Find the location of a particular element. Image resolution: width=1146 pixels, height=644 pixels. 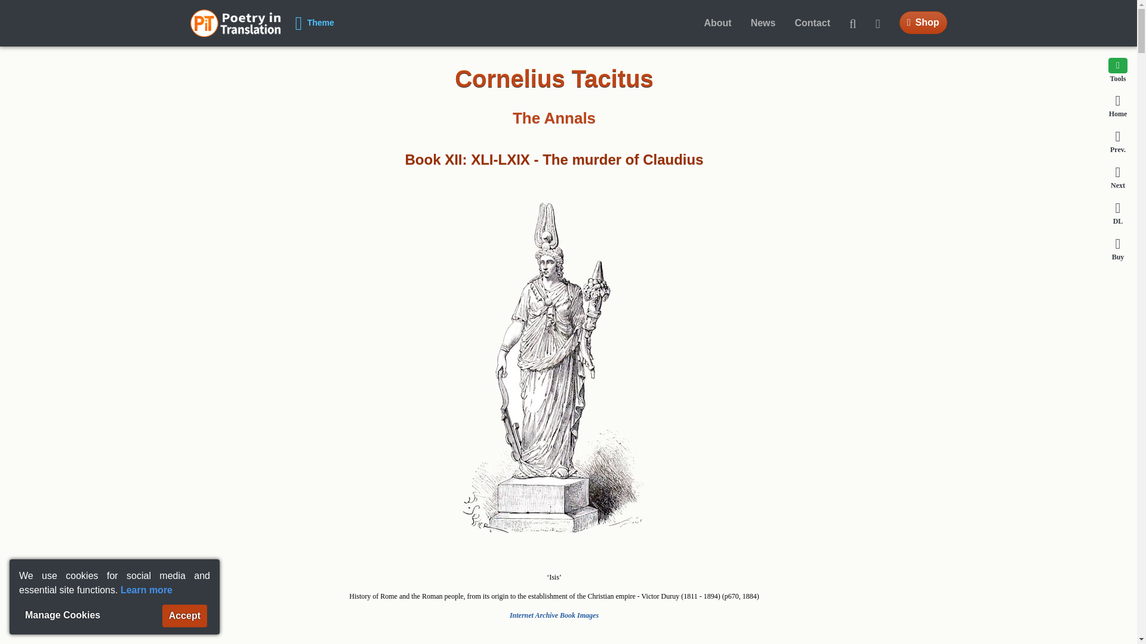

Next is located at coordinates (1117, 177).